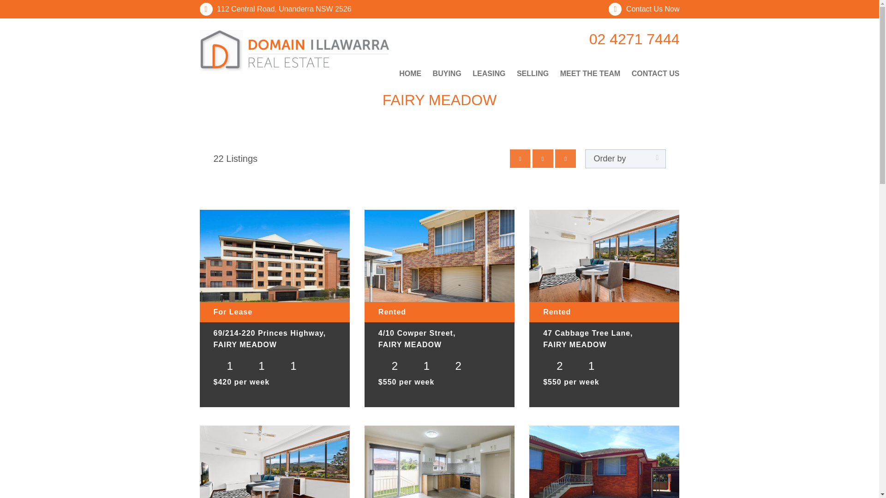  Describe the element at coordinates (274, 340) in the screenshot. I see `69/214-220 Princes Highway,
FAIRY MEADOW` at that location.